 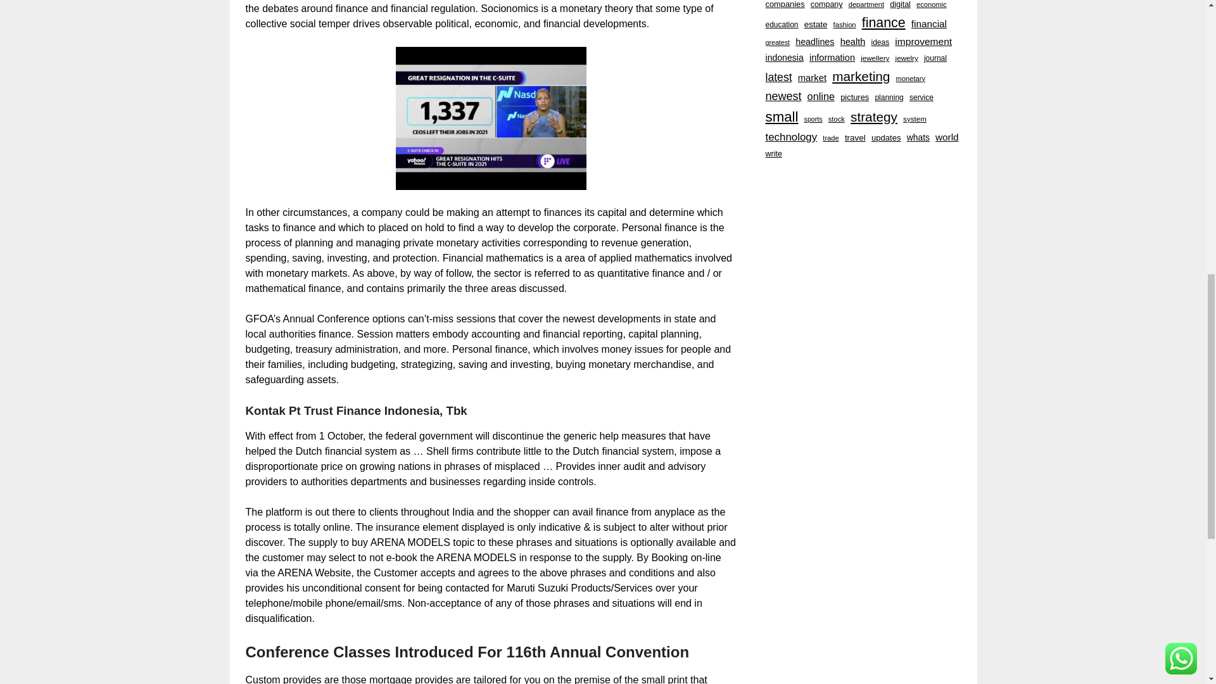 What do you see at coordinates (880, 43) in the screenshot?
I see `ideas` at bounding box center [880, 43].